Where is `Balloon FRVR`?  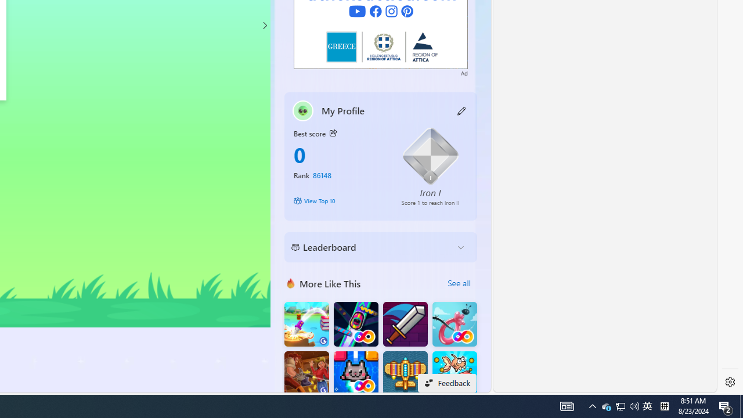 Balloon FRVR is located at coordinates (455, 324).